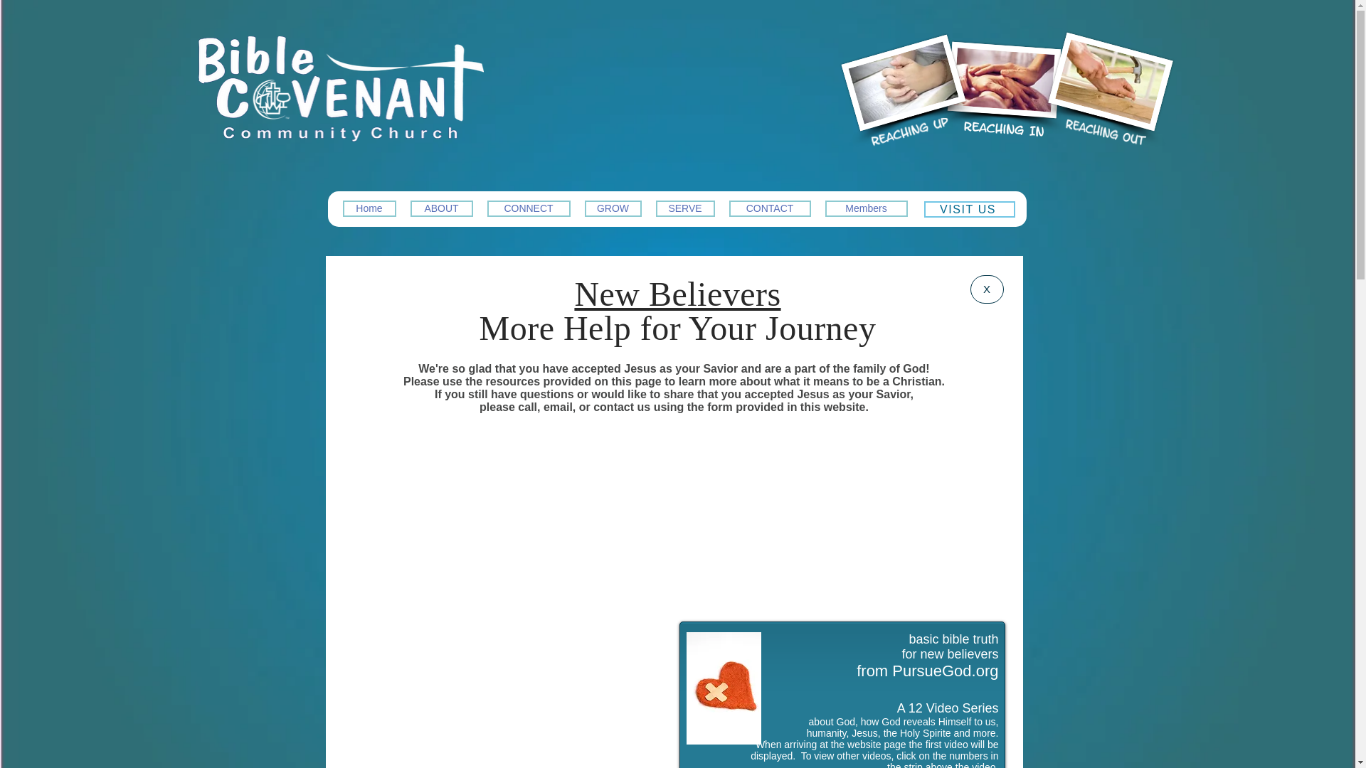 The width and height of the screenshot is (1366, 768). Describe the element at coordinates (909, 131) in the screenshot. I see `Reaching Up` at that location.